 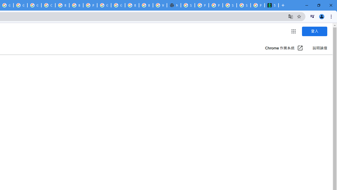 I want to click on Browse Chrome as a guest - Computer - Google Chrome Help, so click(x=62, y=5).